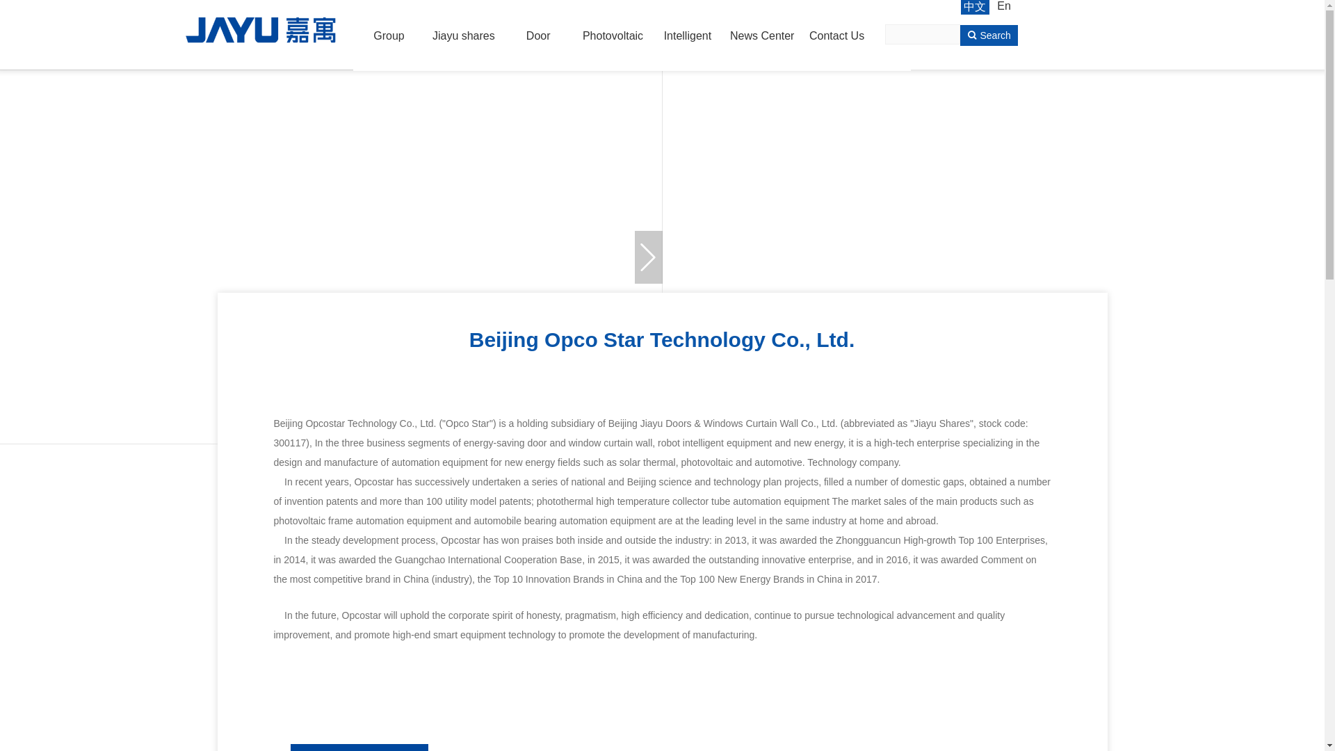 This screenshot has height=751, width=1335. Describe the element at coordinates (687, 36) in the screenshot. I see `Intelligent` at that location.